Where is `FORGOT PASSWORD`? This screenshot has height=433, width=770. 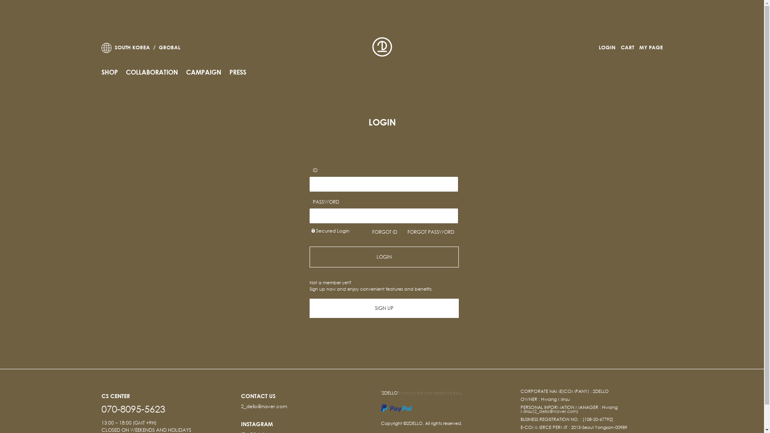
FORGOT PASSWORD is located at coordinates (431, 232).